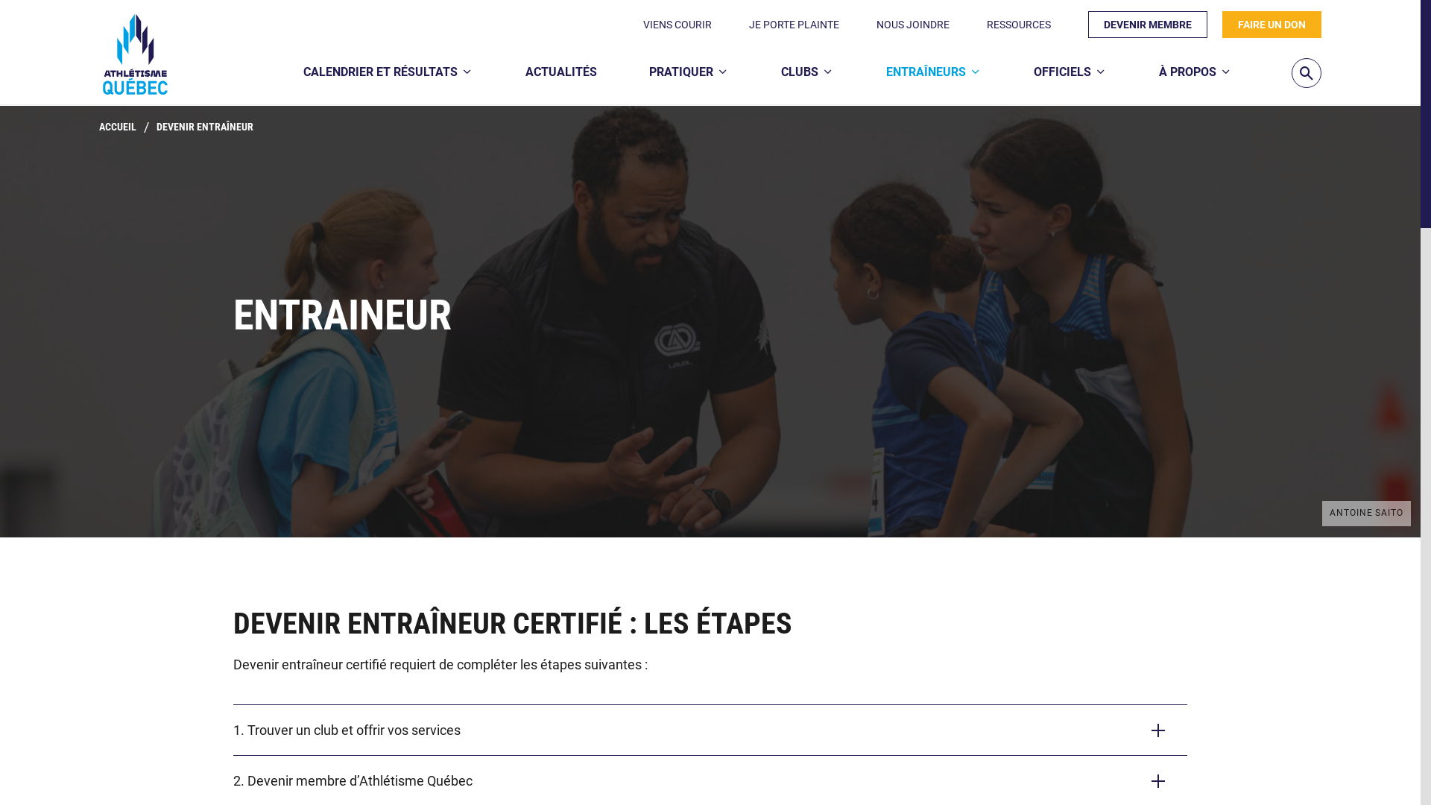  What do you see at coordinates (1272, 25) in the screenshot?
I see `FAIRE UN DON` at bounding box center [1272, 25].